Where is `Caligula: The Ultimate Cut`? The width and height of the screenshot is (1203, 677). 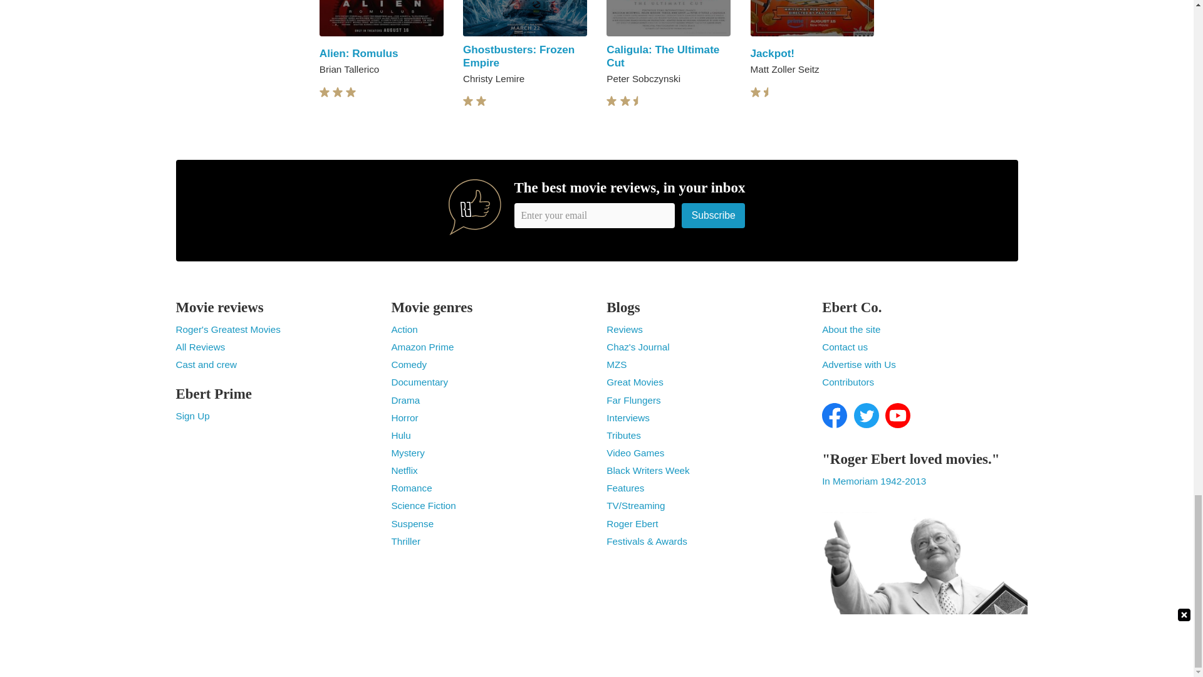
Caligula: The Ultimate Cut is located at coordinates (663, 56).